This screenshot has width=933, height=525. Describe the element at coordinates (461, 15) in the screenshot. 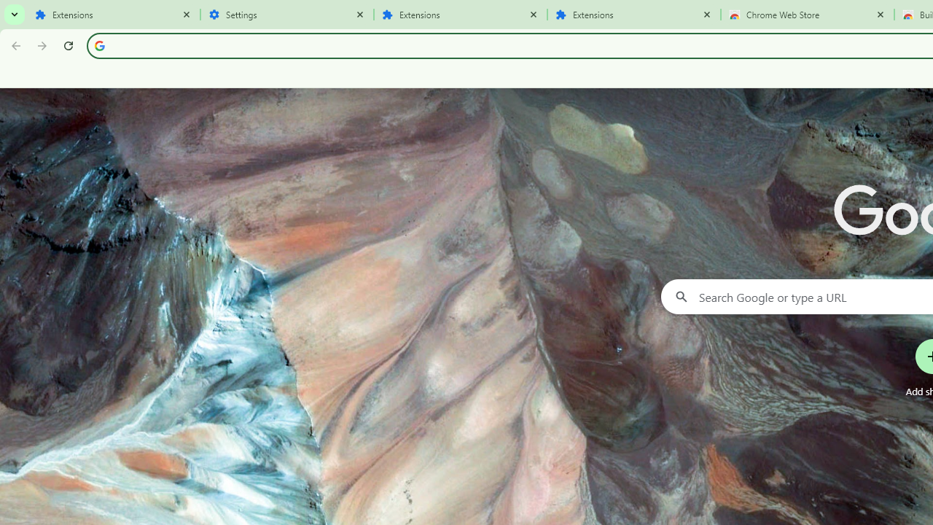

I see `Extensions` at that location.